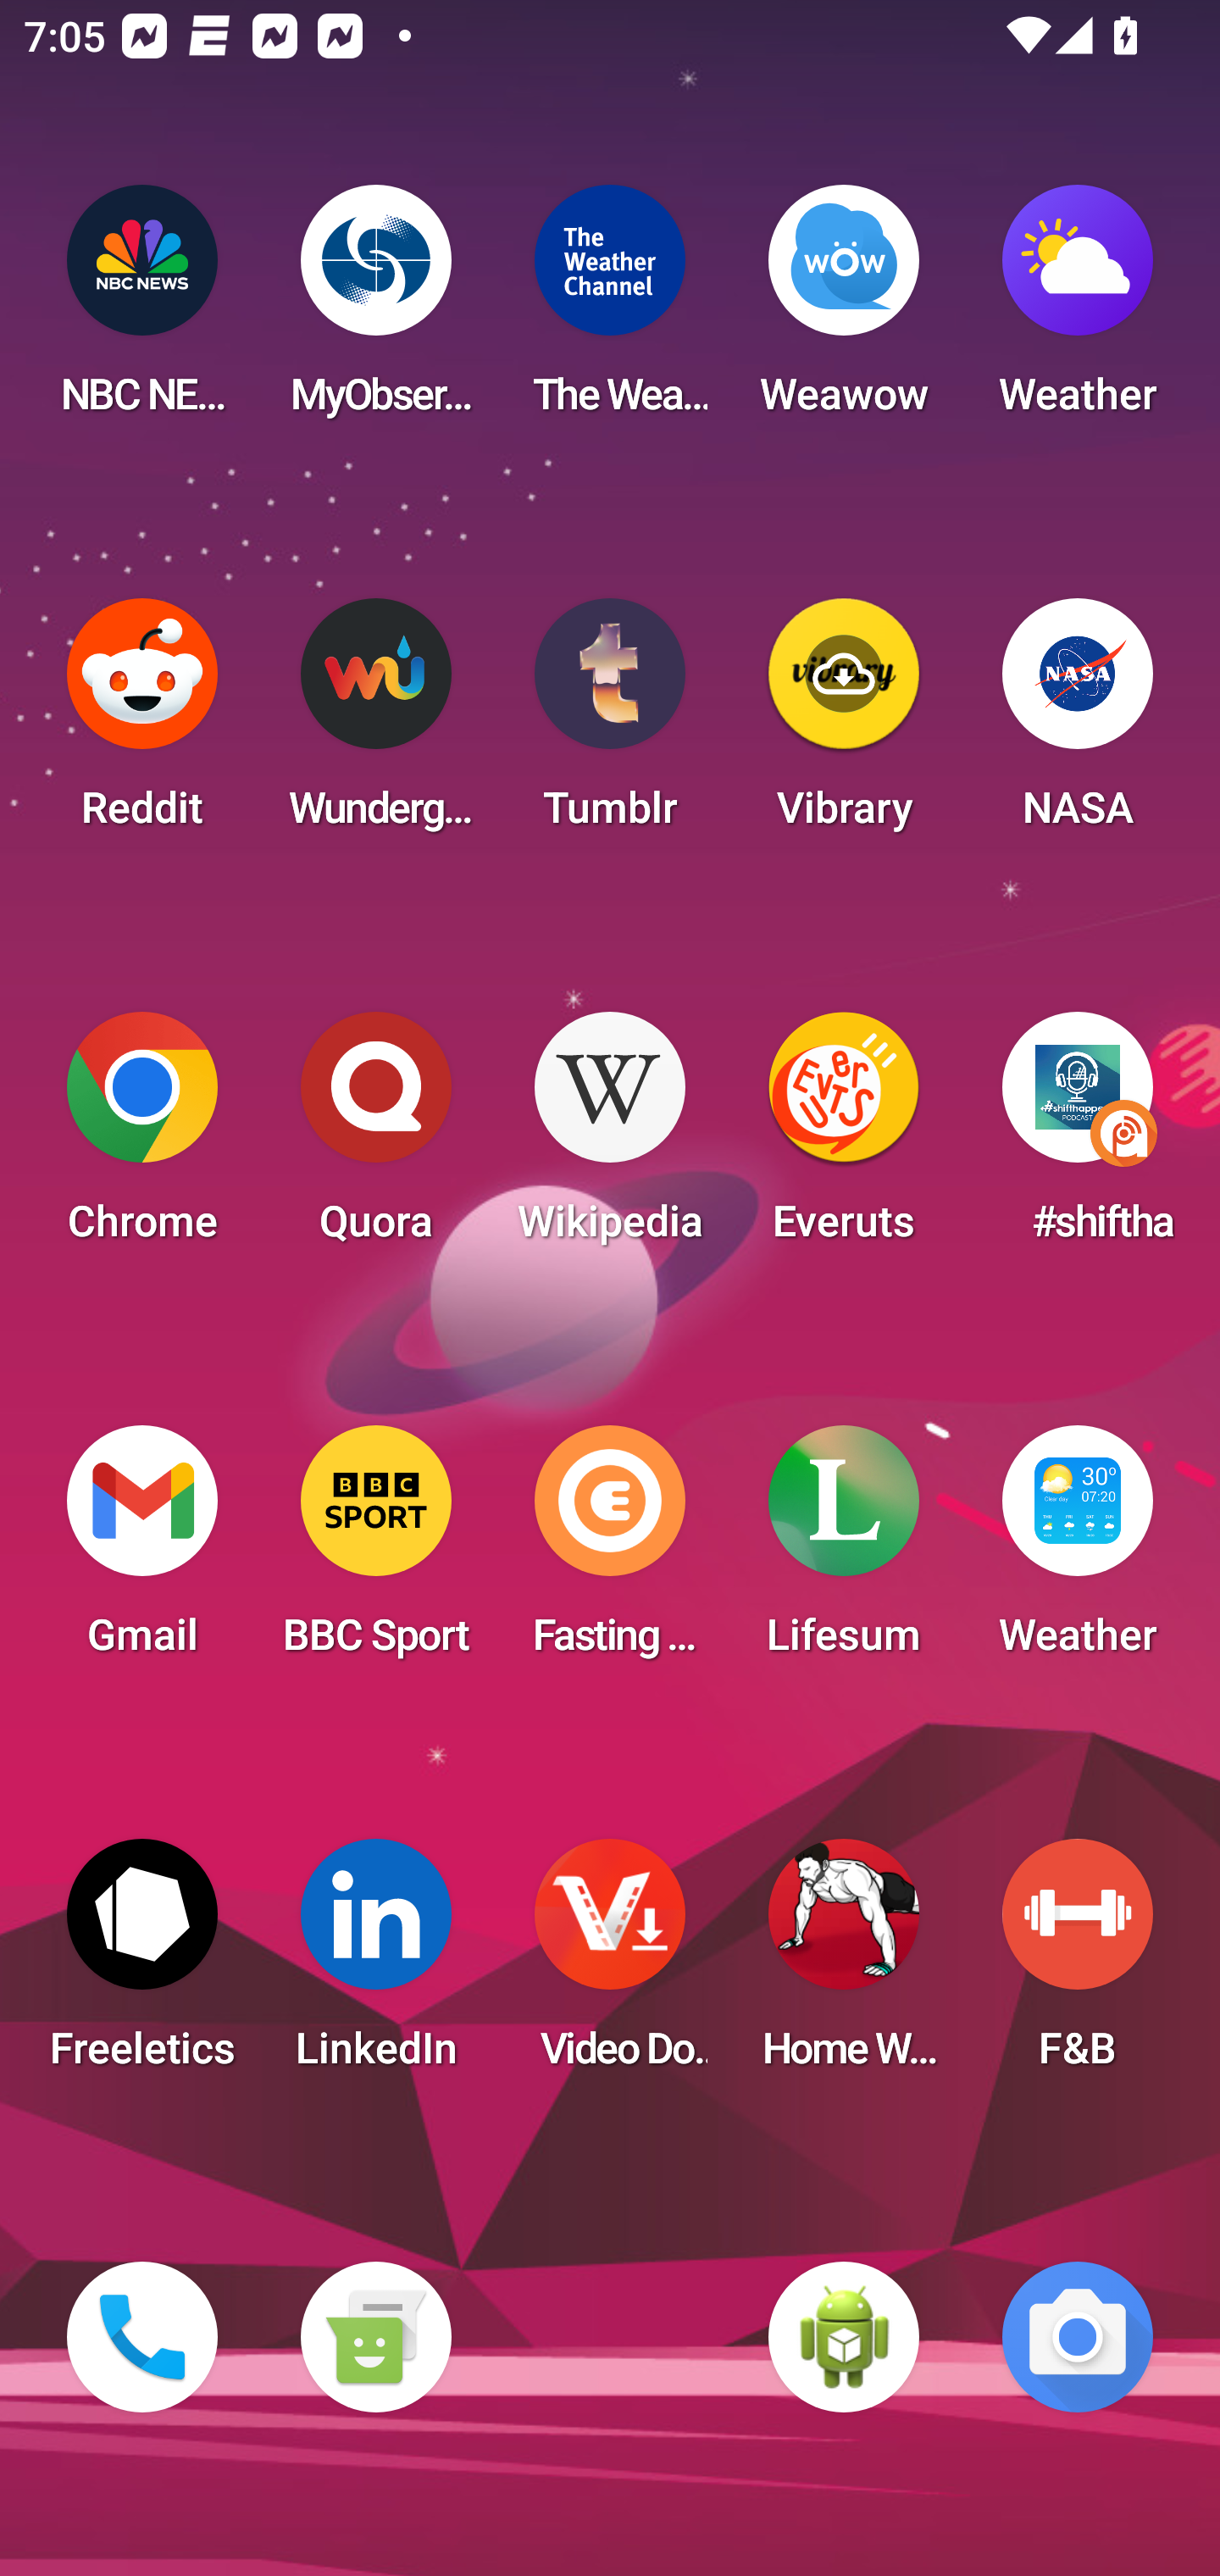 This screenshot has width=1220, height=2576. What do you see at coordinates (610, 310) in the screenshot?
I see `The Weather Channel` at bounding box center [610, 310].